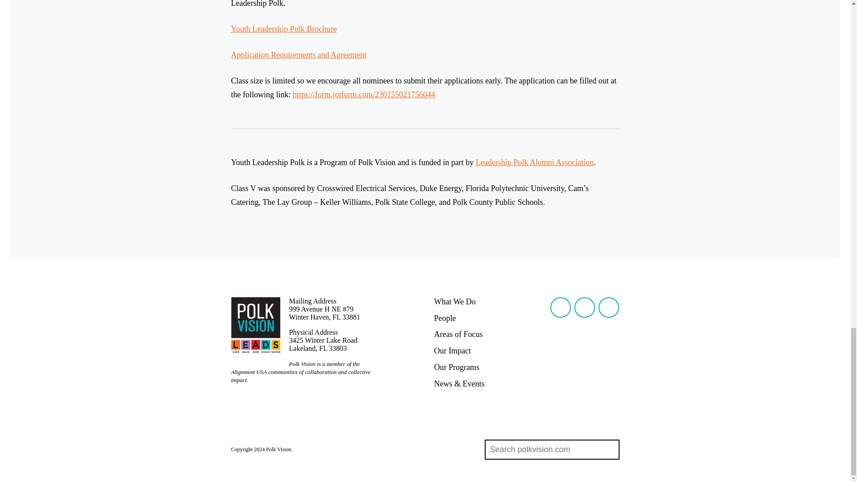 The image size is (857, 482). What do you see at coordinates (299, 54) in the screenshot?
I see `Application Requirements and Agreement` at bounding box center [299, 54].